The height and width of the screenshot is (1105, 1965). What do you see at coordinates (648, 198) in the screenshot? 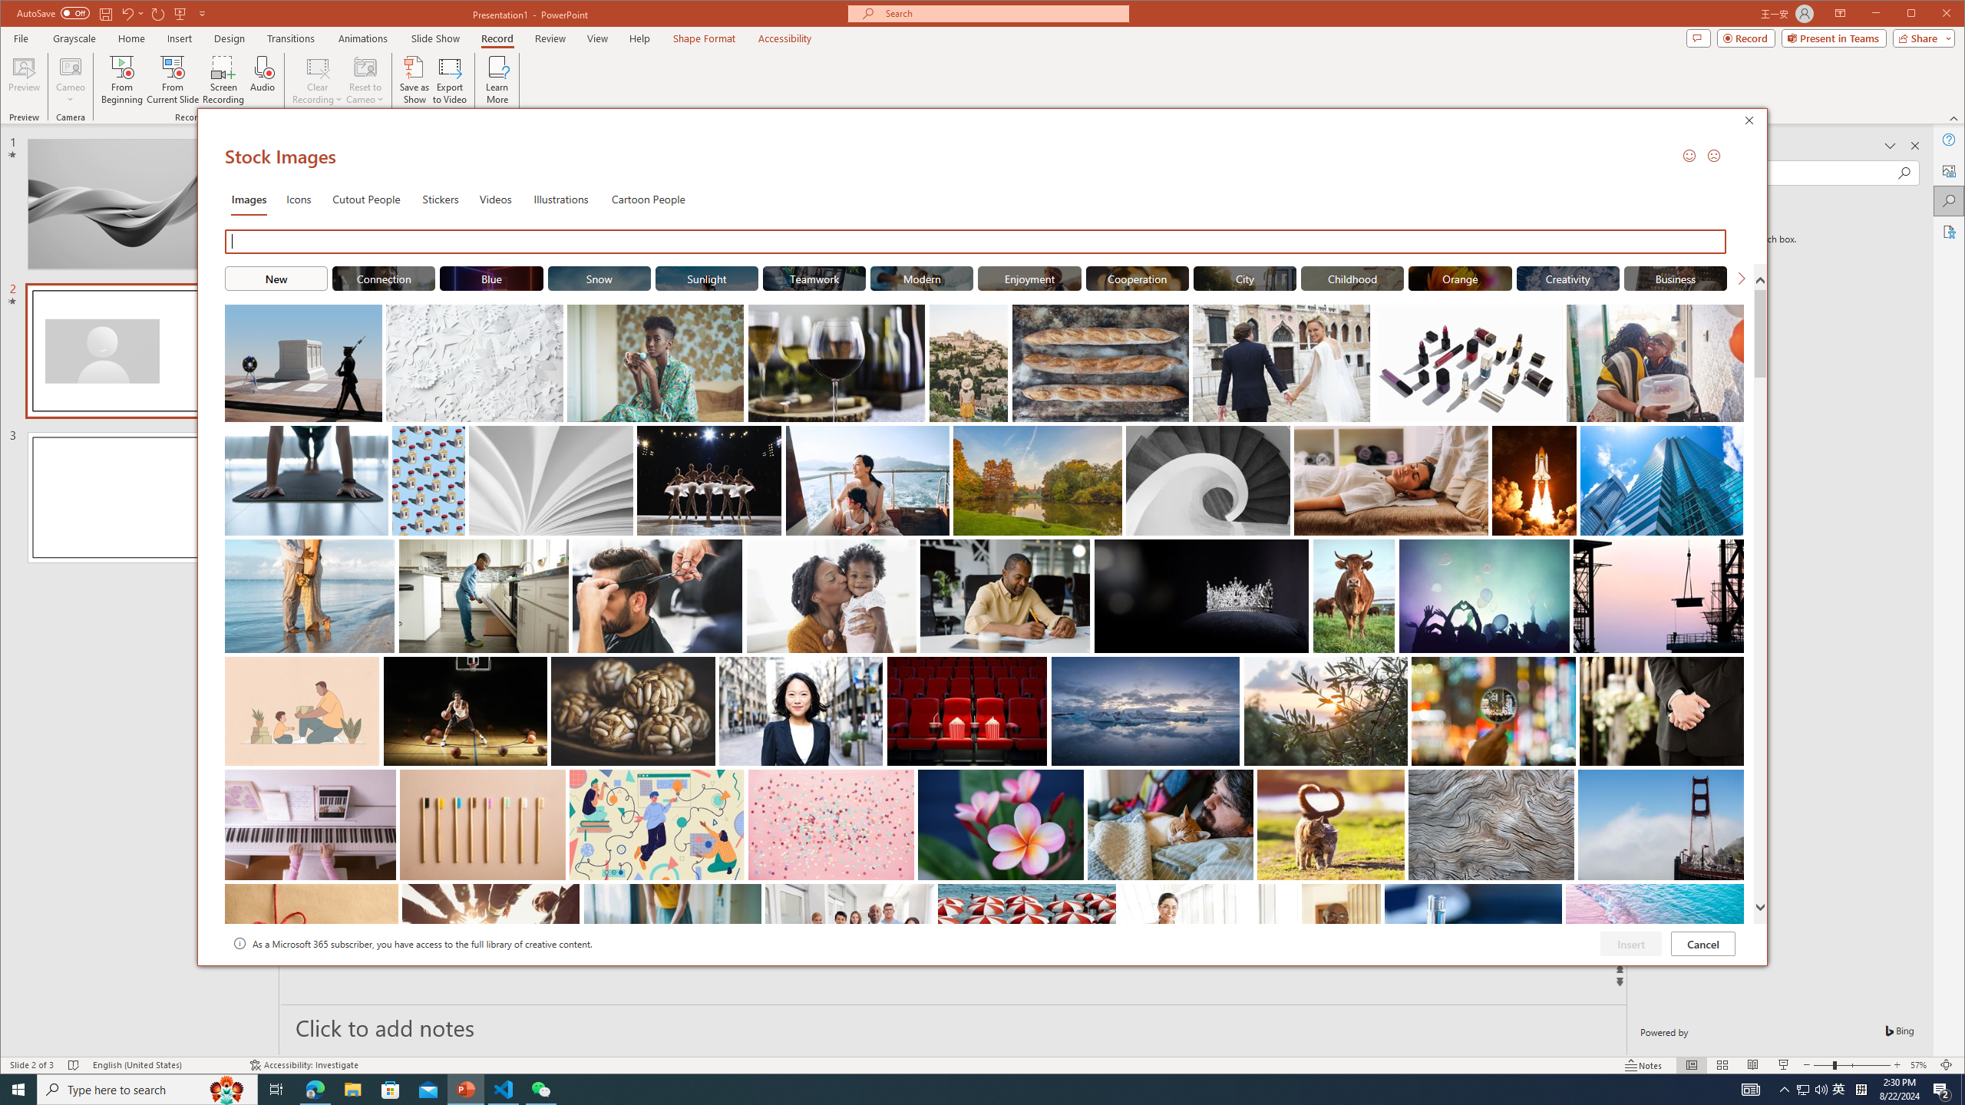
I see `Cartoon People` at bounding box center [648, 198].